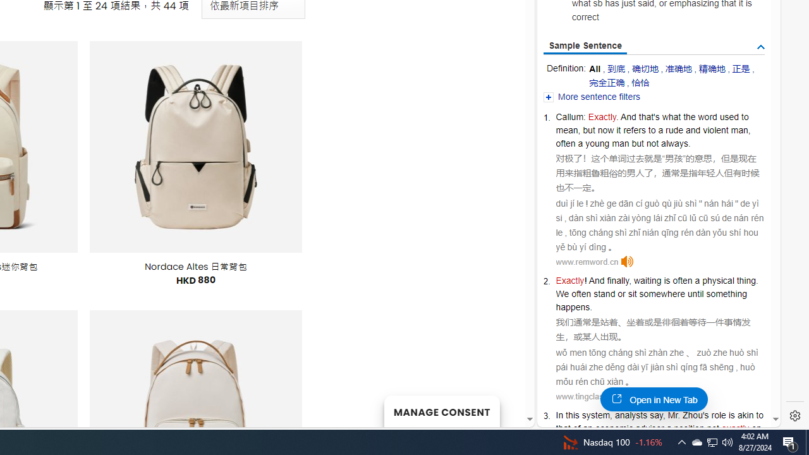 The image size is (809, 455). What do you see at coordinates (596, 415) in the screenshot?
I see `system` at bounding box center [596, 415].